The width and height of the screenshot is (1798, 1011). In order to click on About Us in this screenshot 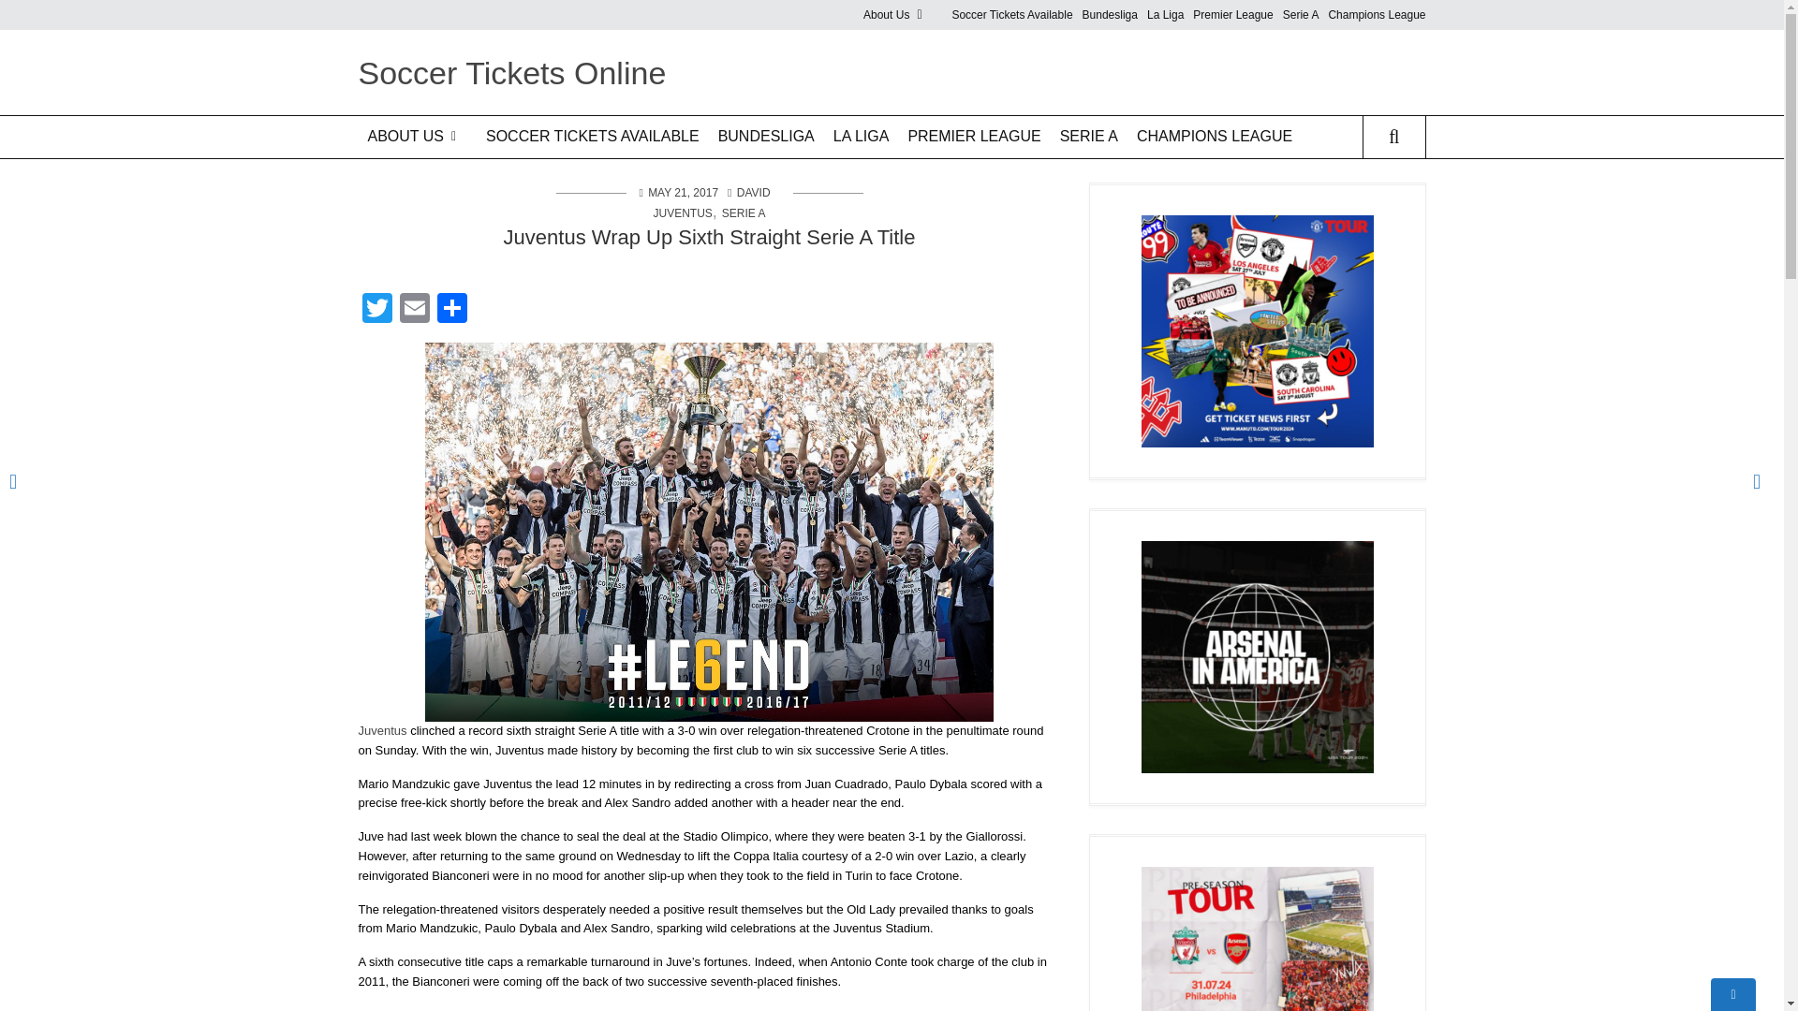, I will do `click(903, 15)`.